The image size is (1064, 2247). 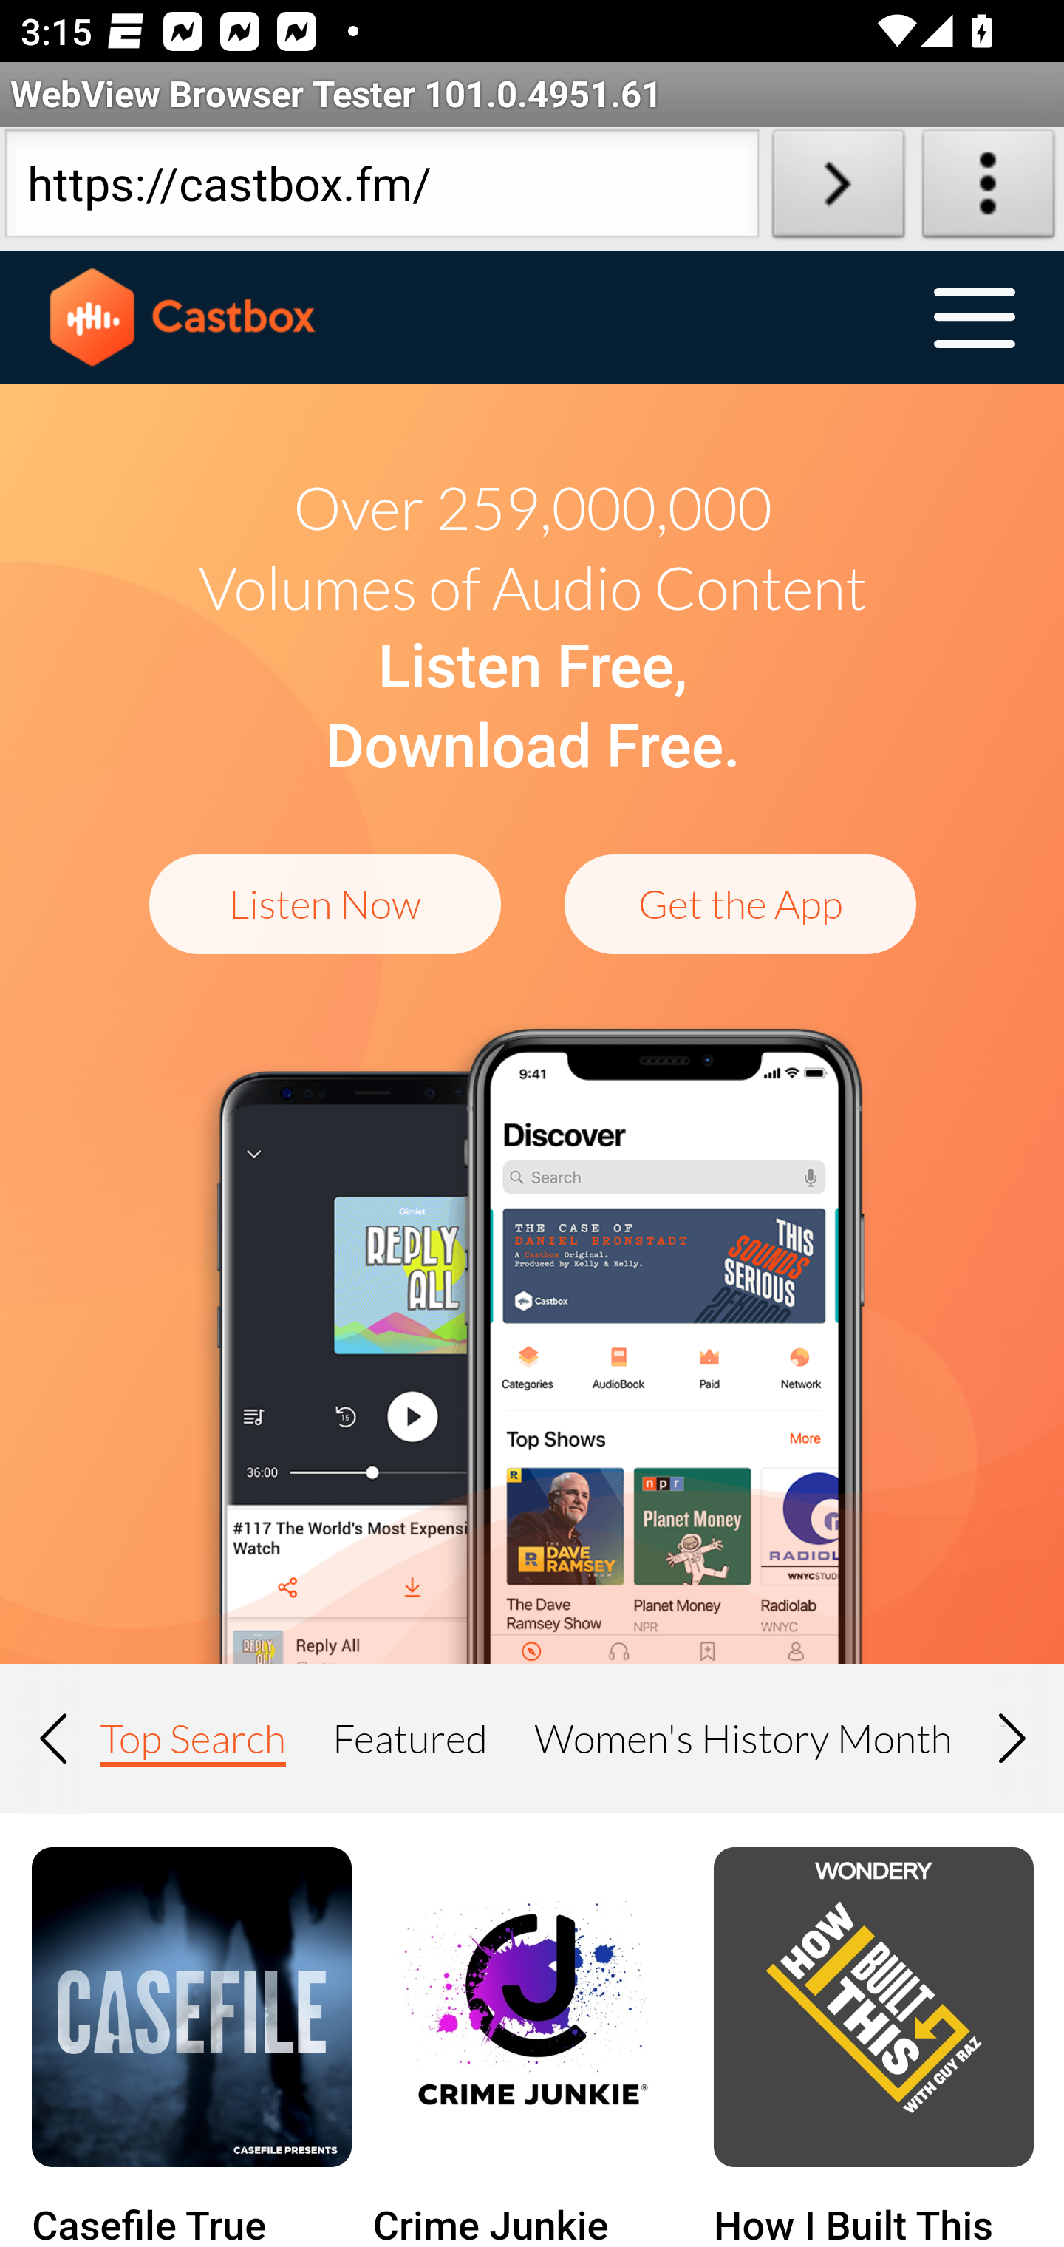 I want to click on Casefile True Crime, so click(x=191, y=2009).